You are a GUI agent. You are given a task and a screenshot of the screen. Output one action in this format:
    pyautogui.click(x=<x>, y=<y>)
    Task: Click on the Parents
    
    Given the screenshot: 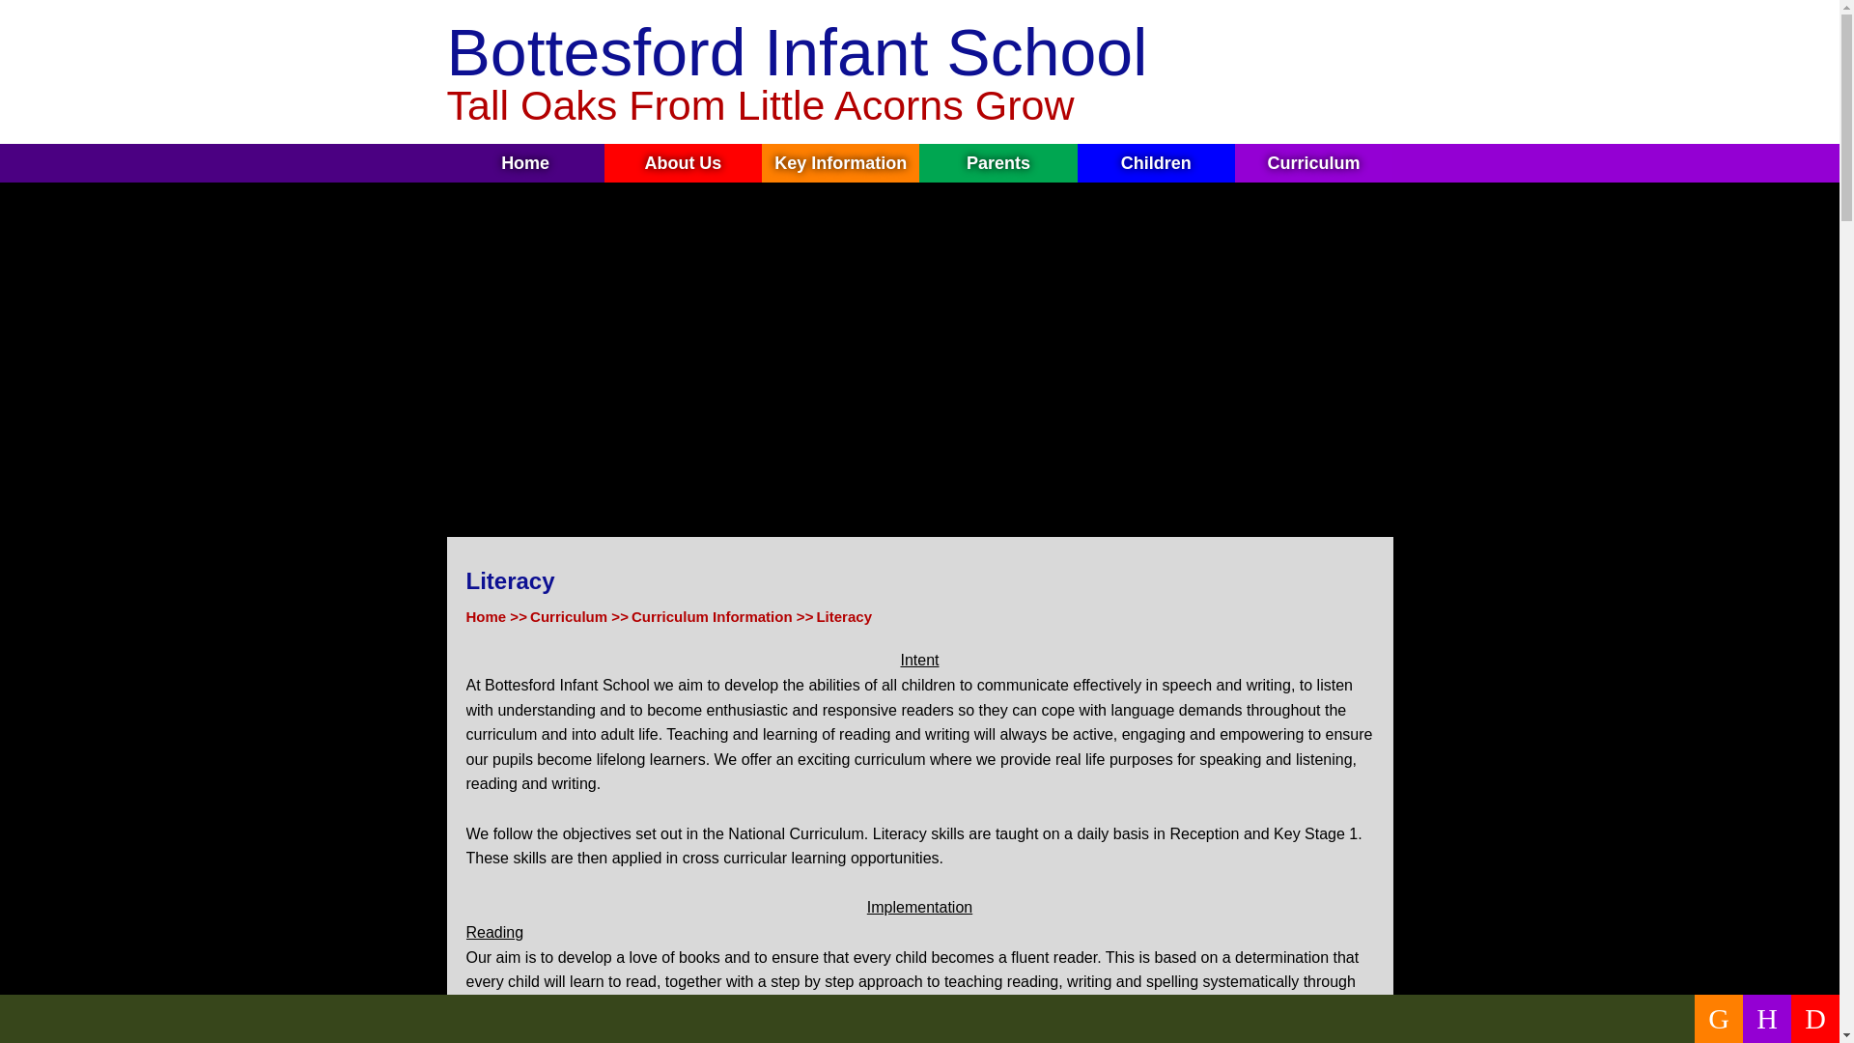 What is the action you would take?
    pyautogui.click(x=998, y=163)
    